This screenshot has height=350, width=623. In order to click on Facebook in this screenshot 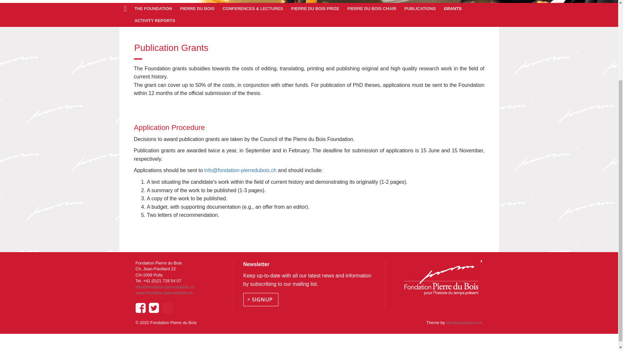, I will do `click(140, 308)`.